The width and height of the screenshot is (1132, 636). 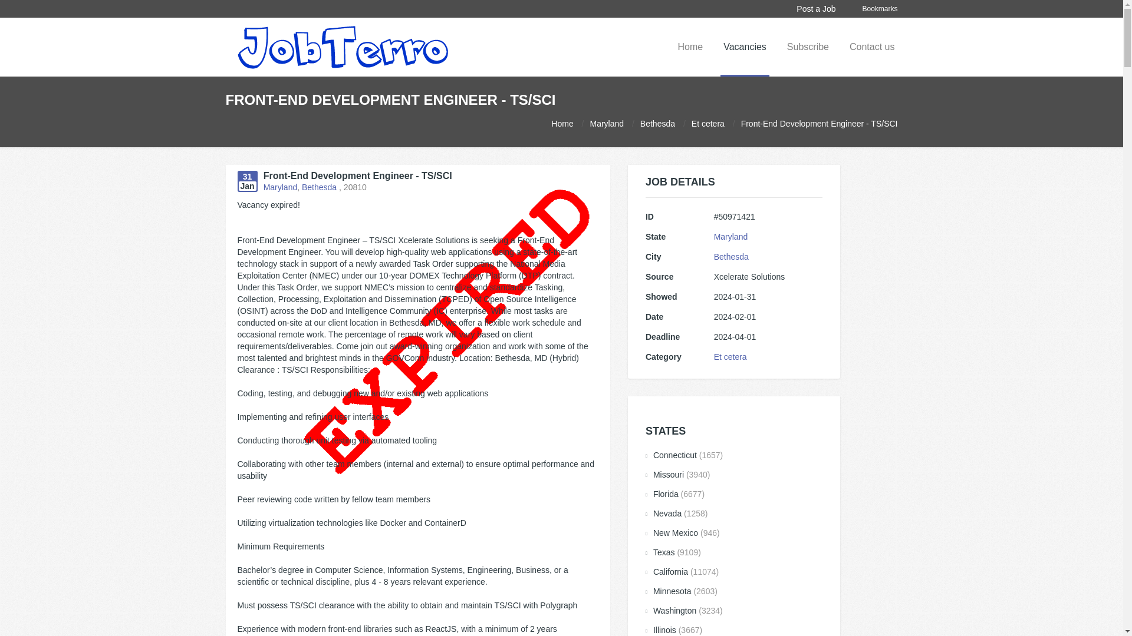 What do you see at coordinates (731, 237) in the screenshot?
I see `Maryland` at bounding box center [731, 237].